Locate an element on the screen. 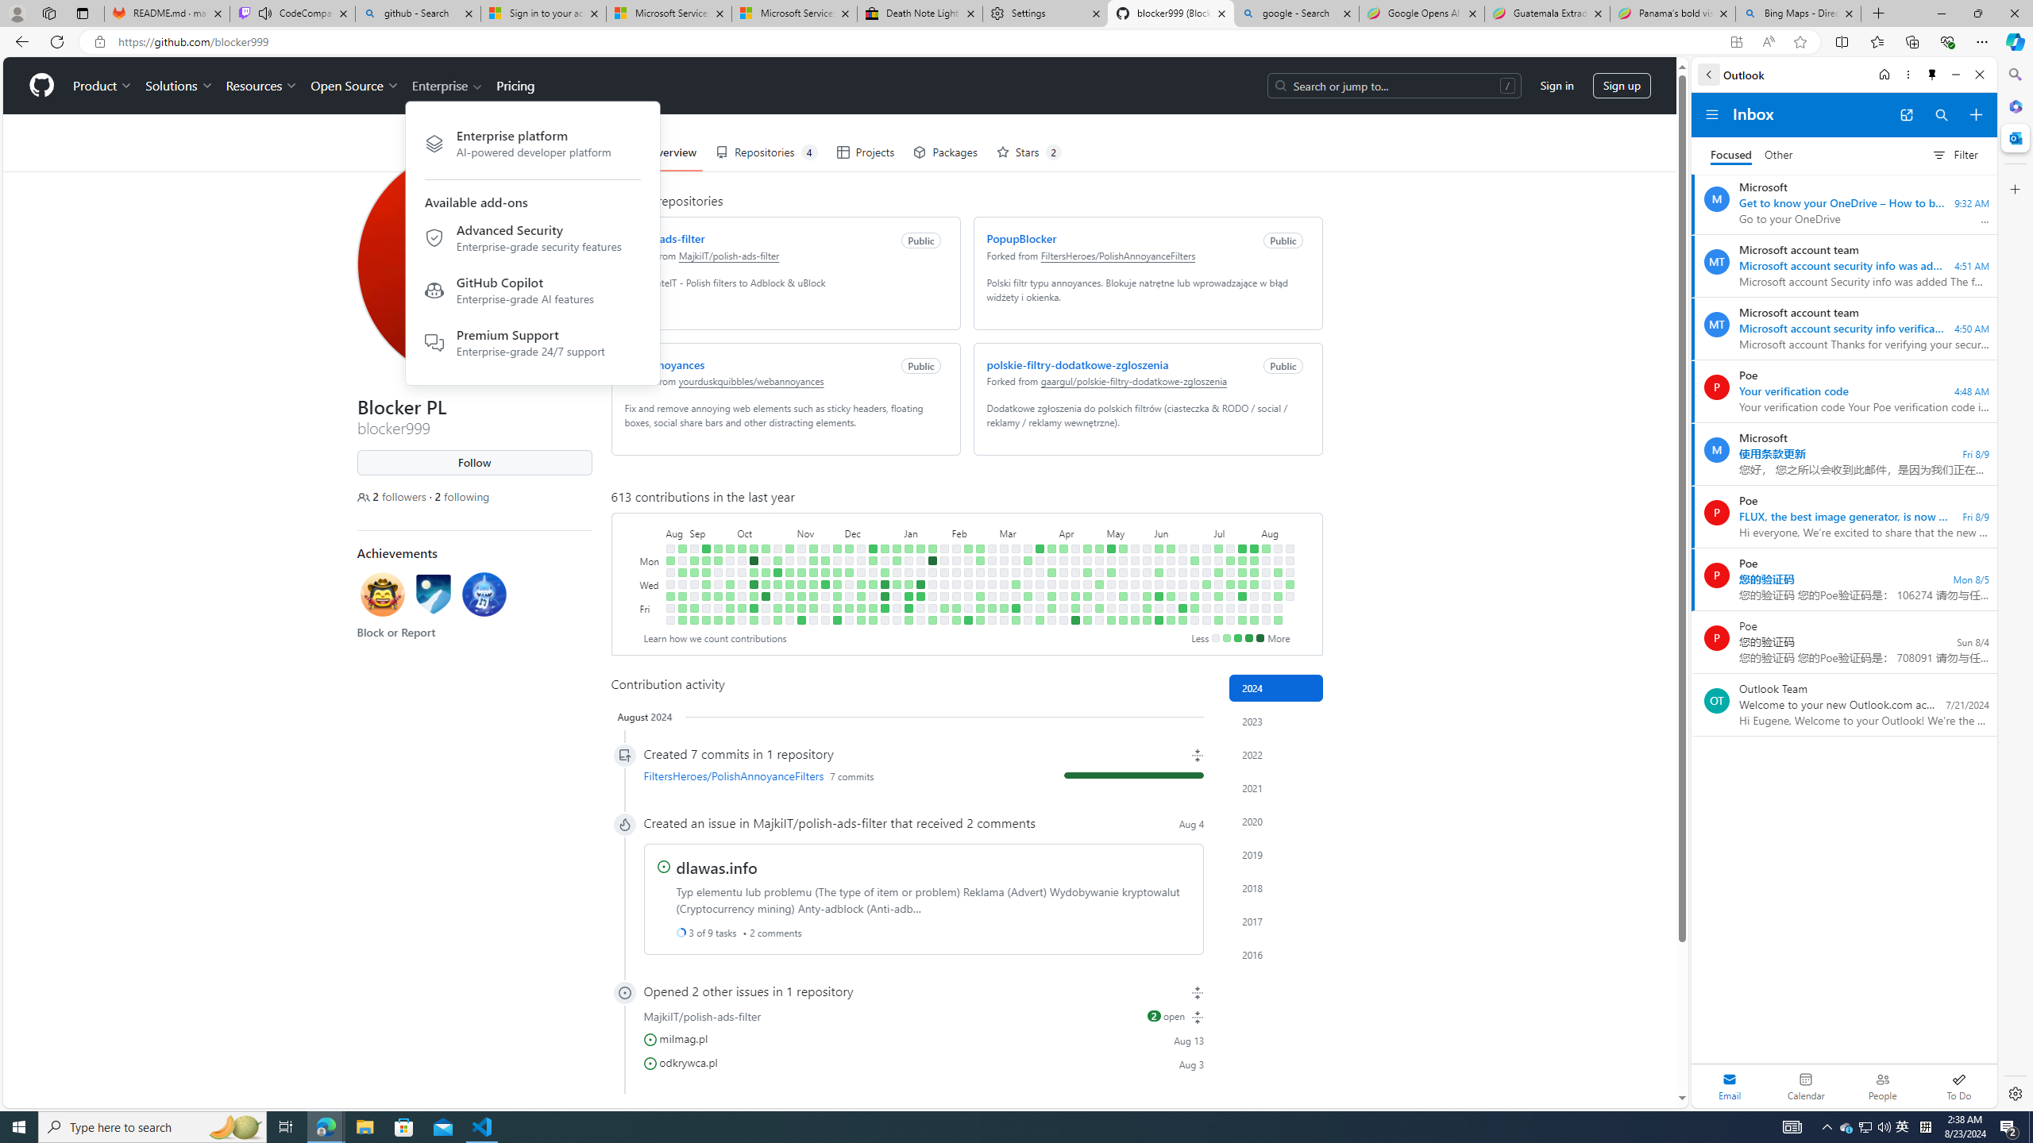 This screenshot has height=1143, width=2033. Contribution activity in 2018 is located at coordinates (1276, 887).